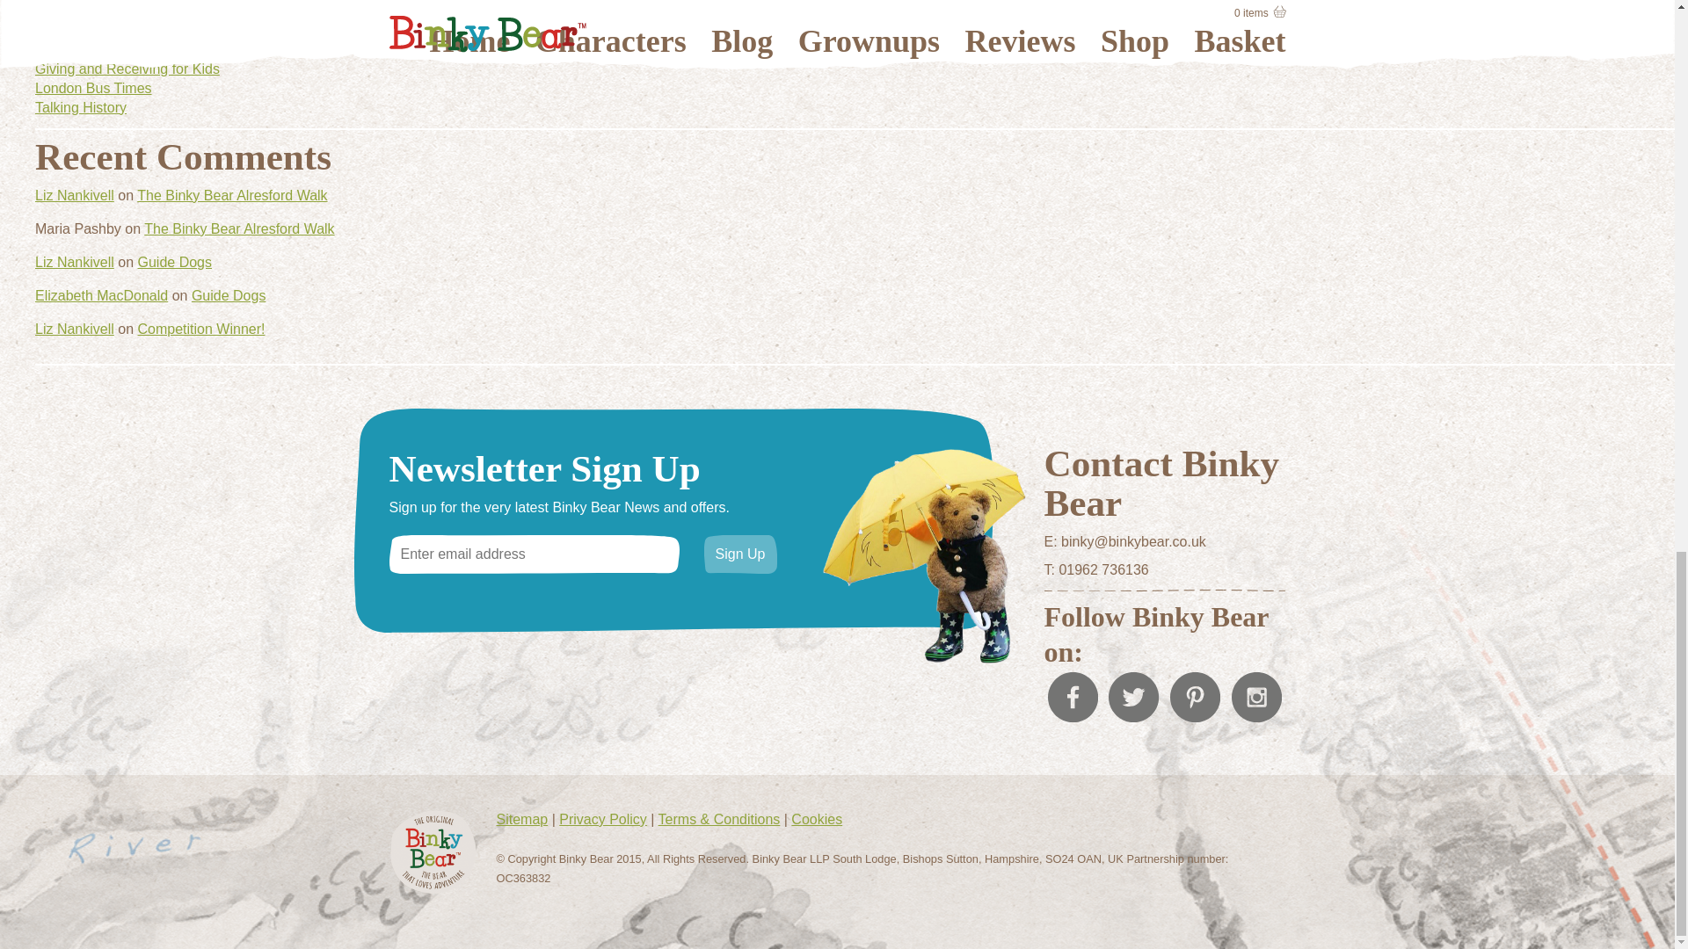  What do you see at coordinates (200, 329) in the screenshot?
I see `Competition Winner!` at bounding box center [200, 329].